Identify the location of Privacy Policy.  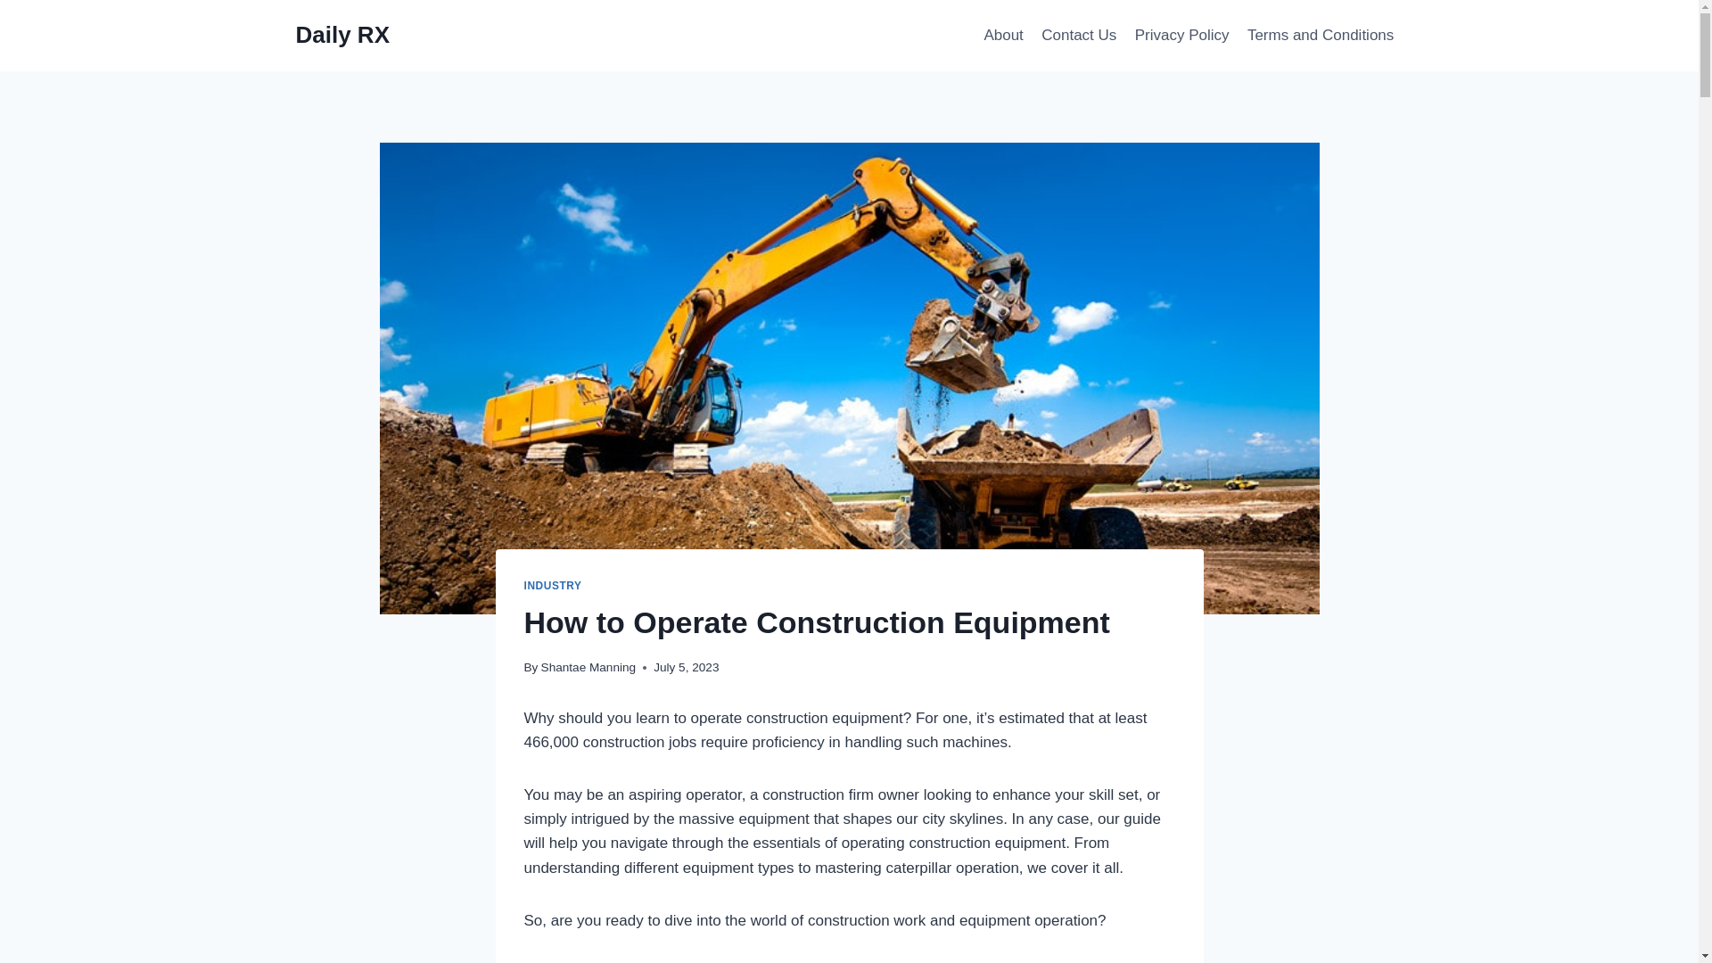
(1182, 36).